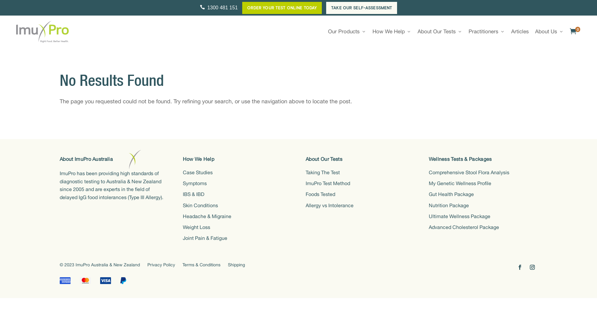 This screenshot has height=336, width=597. What do you see at coordinates (200, 206) in the screenshot?
I see `Skin Conditions` at bounding box center [200, 206].